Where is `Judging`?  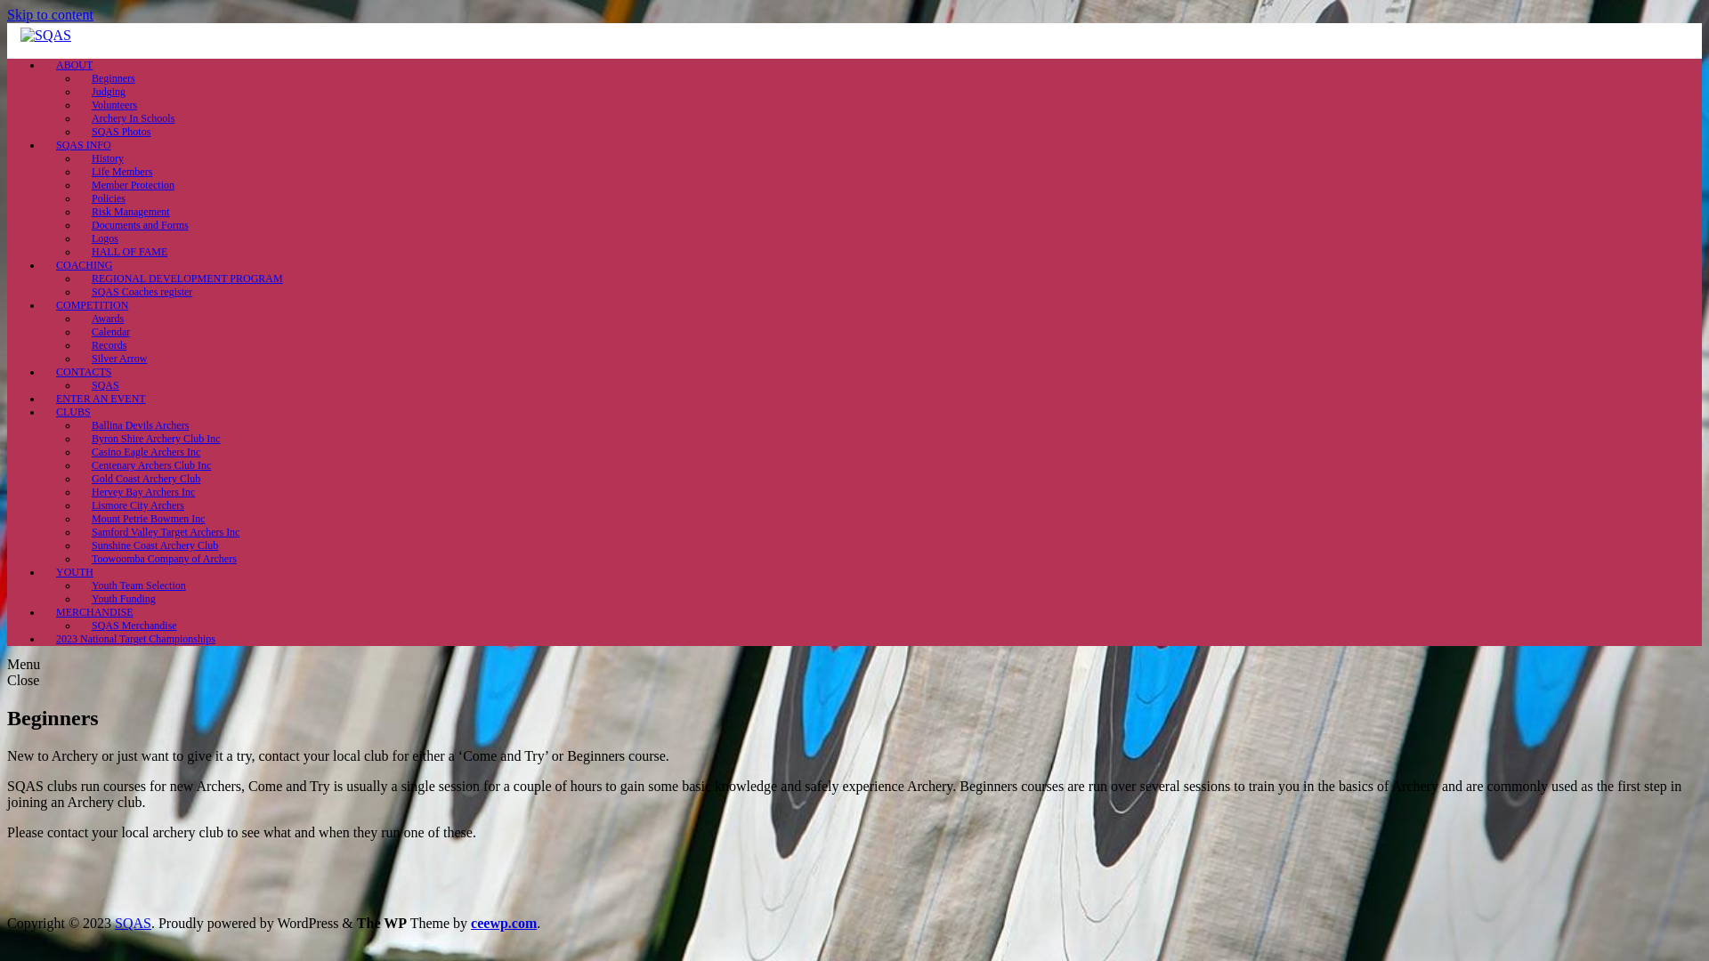
Judging is located at coordinates (109, 92).